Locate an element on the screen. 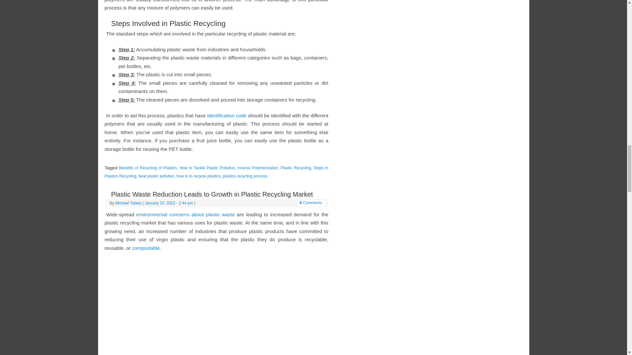 Image resolution: width=632 pixels, height=355 pixels. identification code is located at coordinates (226, 115).